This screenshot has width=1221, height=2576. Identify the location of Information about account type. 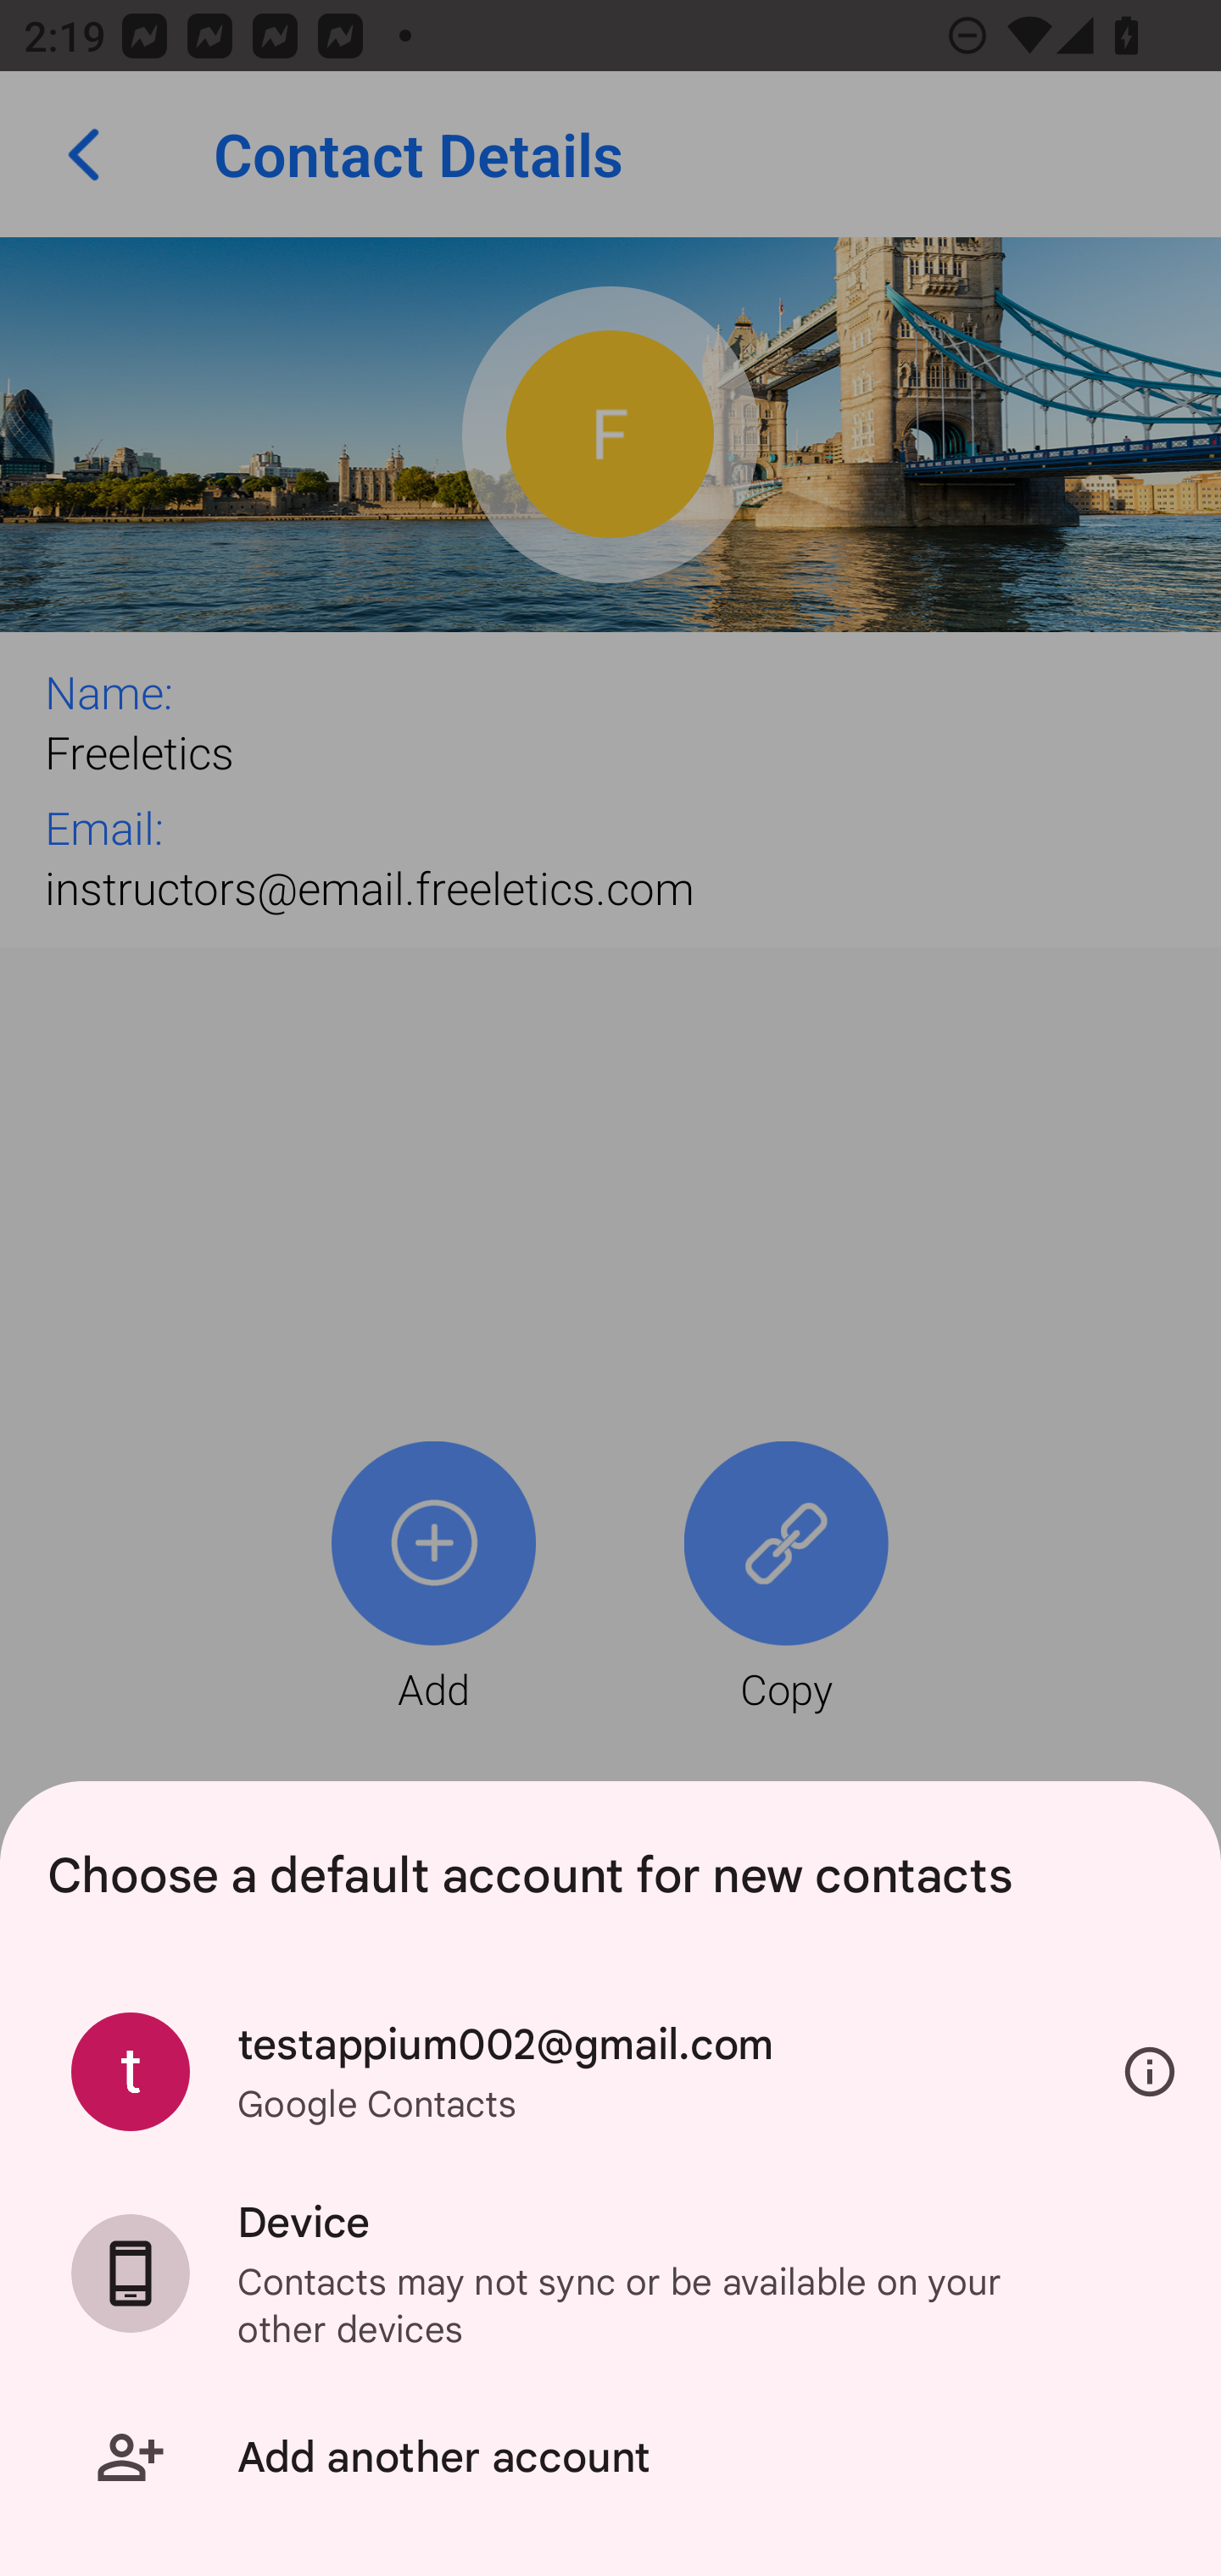
(1150, 2073).